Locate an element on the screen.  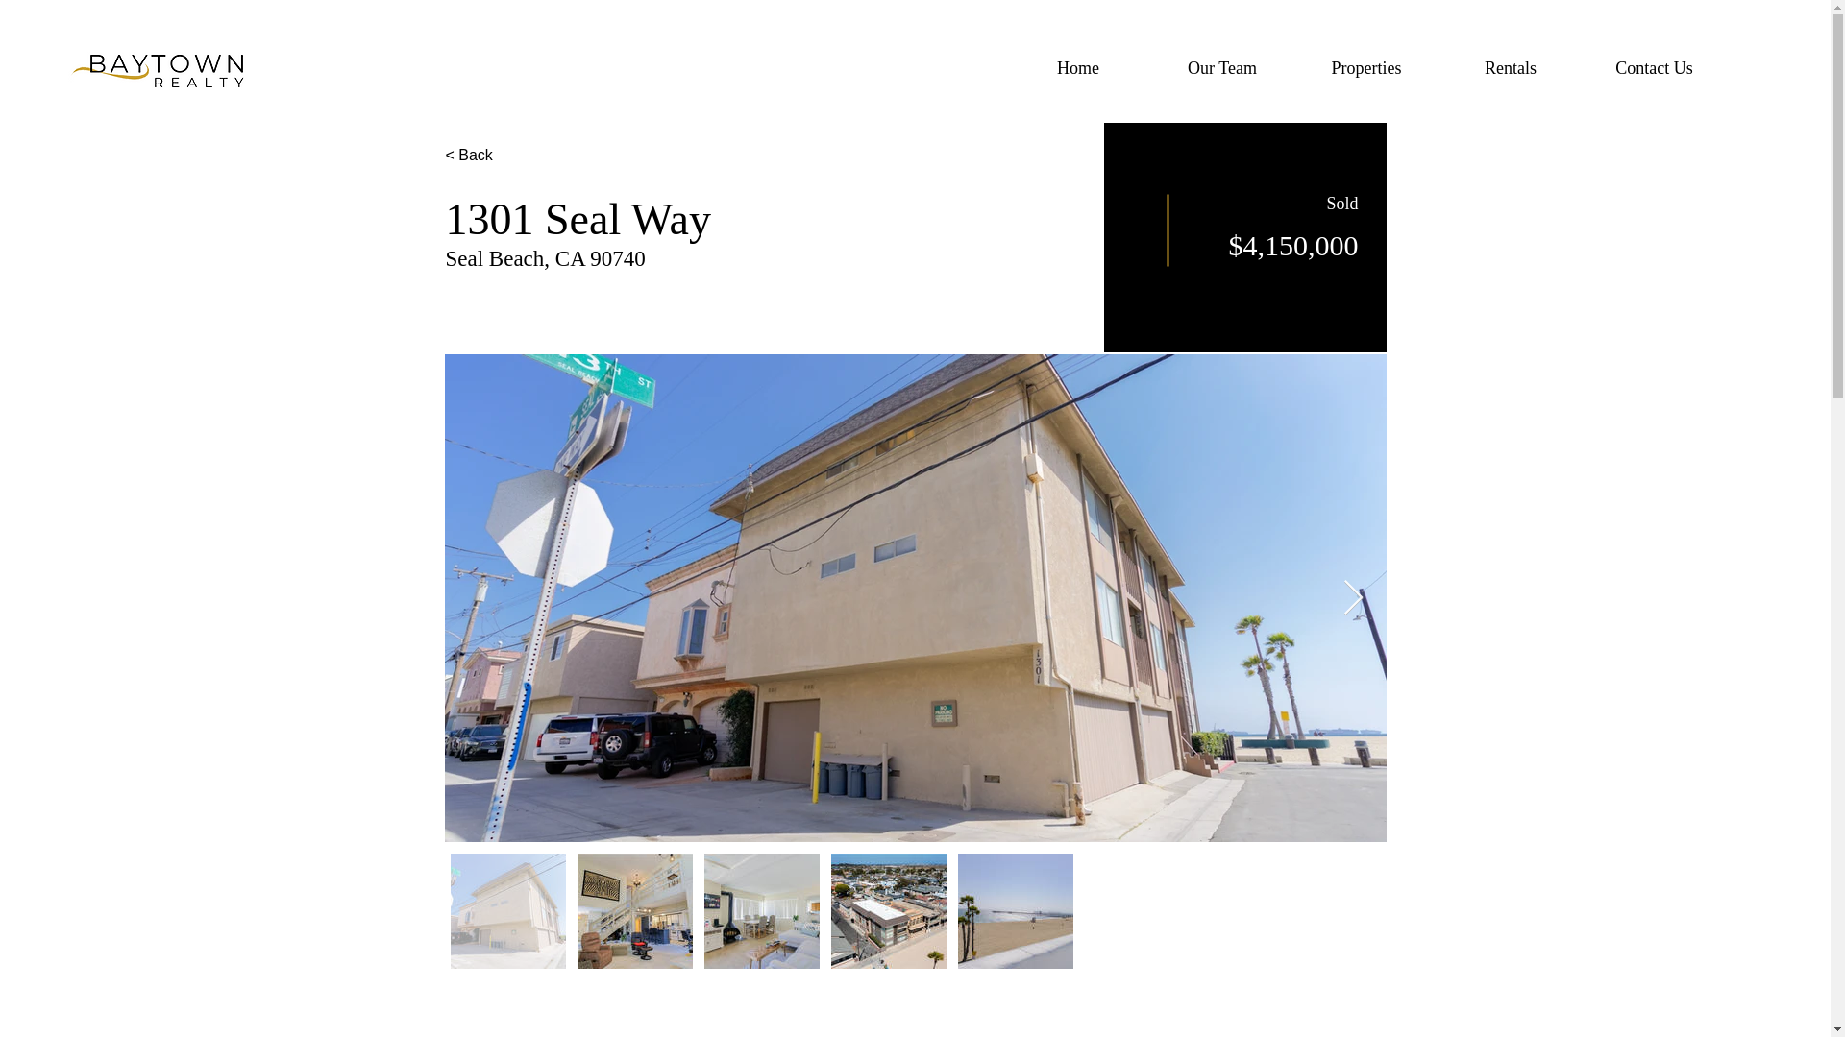
Our Team is located at coordinates (1222, 67).